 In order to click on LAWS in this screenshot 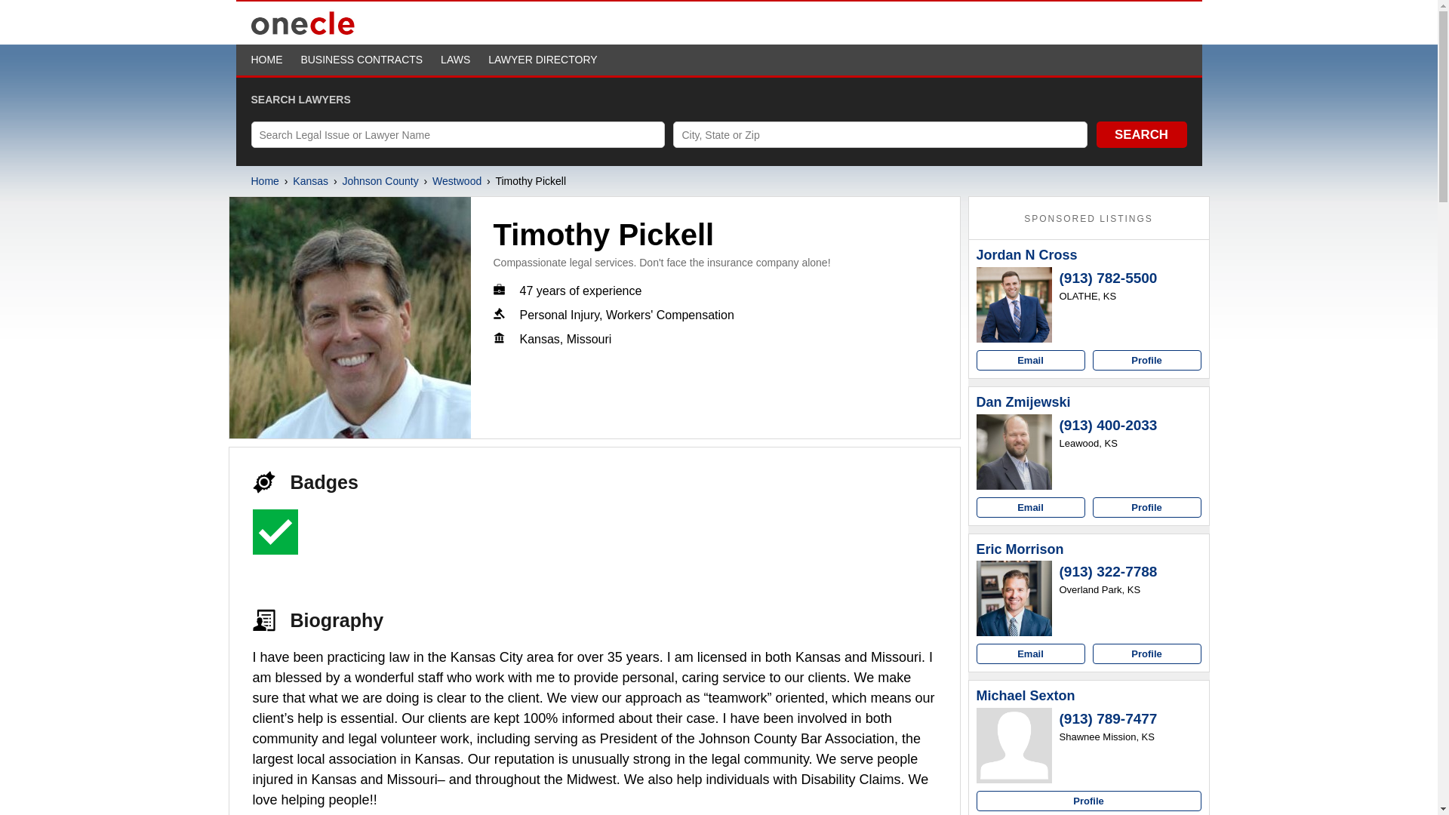, I will do `click(454, 60)`.